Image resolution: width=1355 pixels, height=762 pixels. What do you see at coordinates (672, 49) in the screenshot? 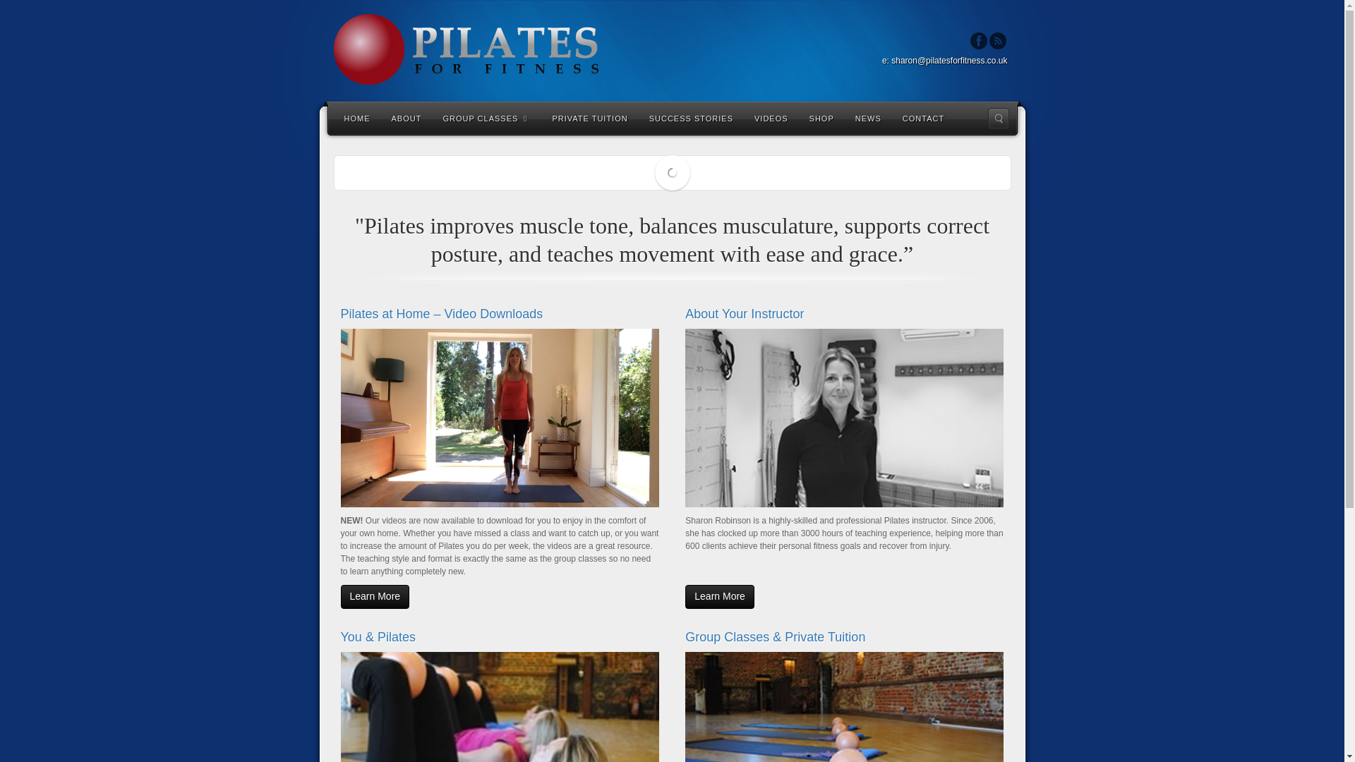
I see `Pilates For Fitness` at bounding box center [672, 49].